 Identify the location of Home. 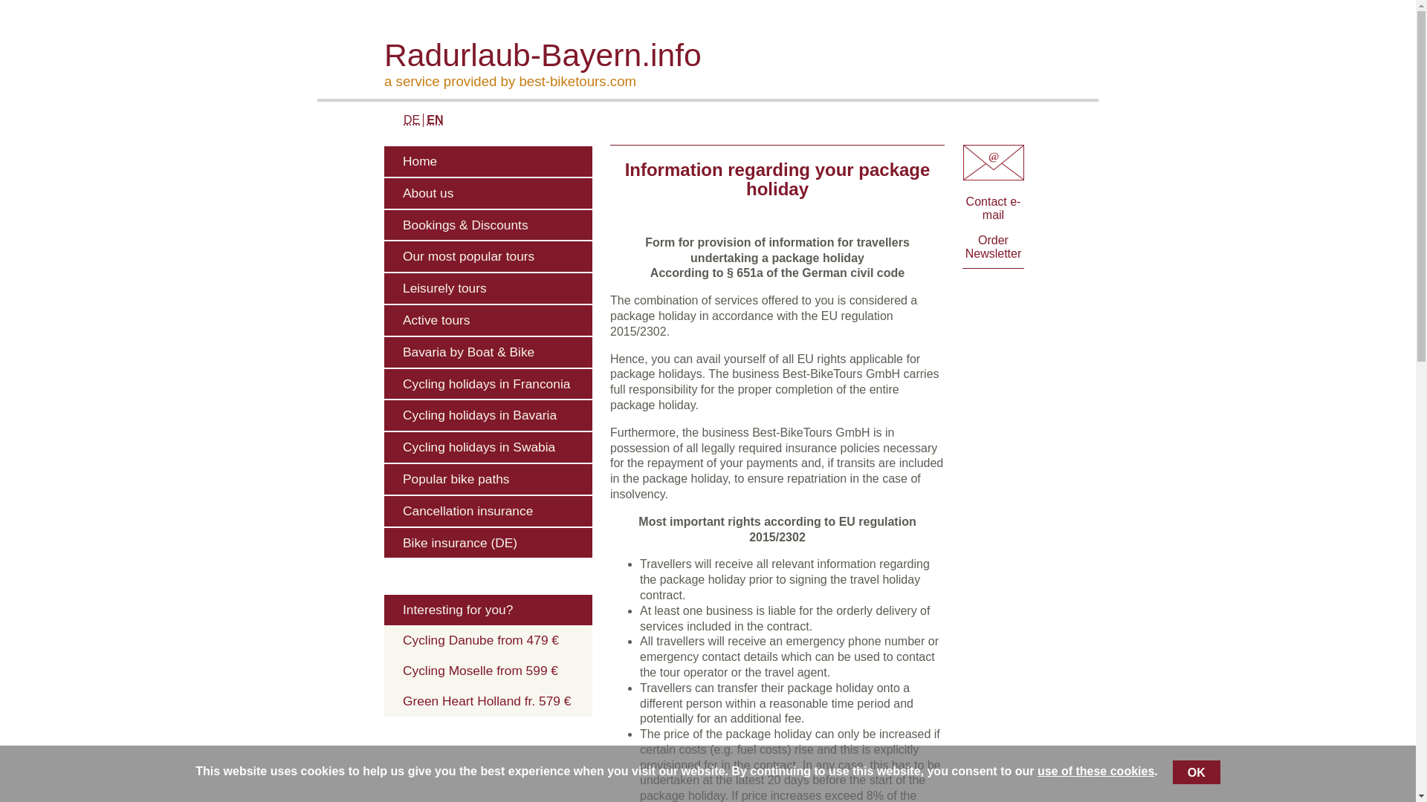
(488, 160).